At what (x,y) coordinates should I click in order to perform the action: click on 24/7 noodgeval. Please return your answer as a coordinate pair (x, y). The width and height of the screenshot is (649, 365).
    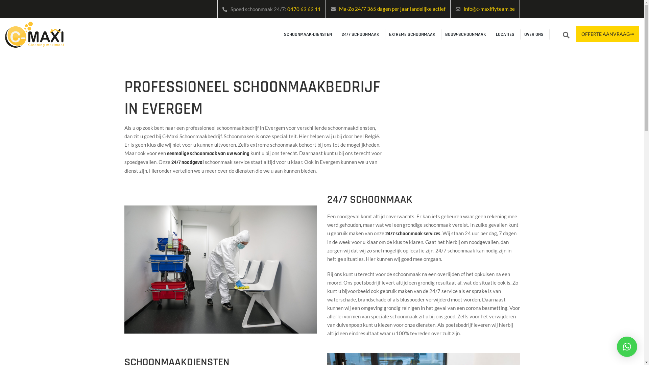
    Looking at the image, I should click on (187, 162).